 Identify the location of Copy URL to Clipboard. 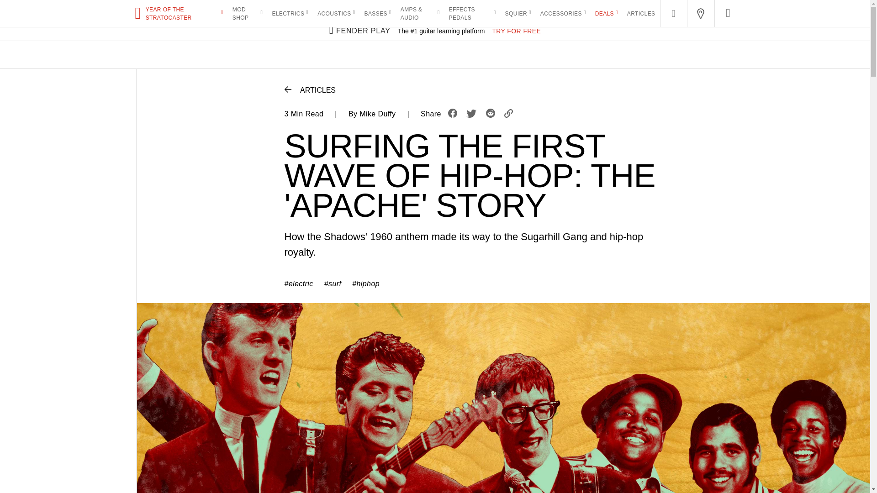
(508, 114).